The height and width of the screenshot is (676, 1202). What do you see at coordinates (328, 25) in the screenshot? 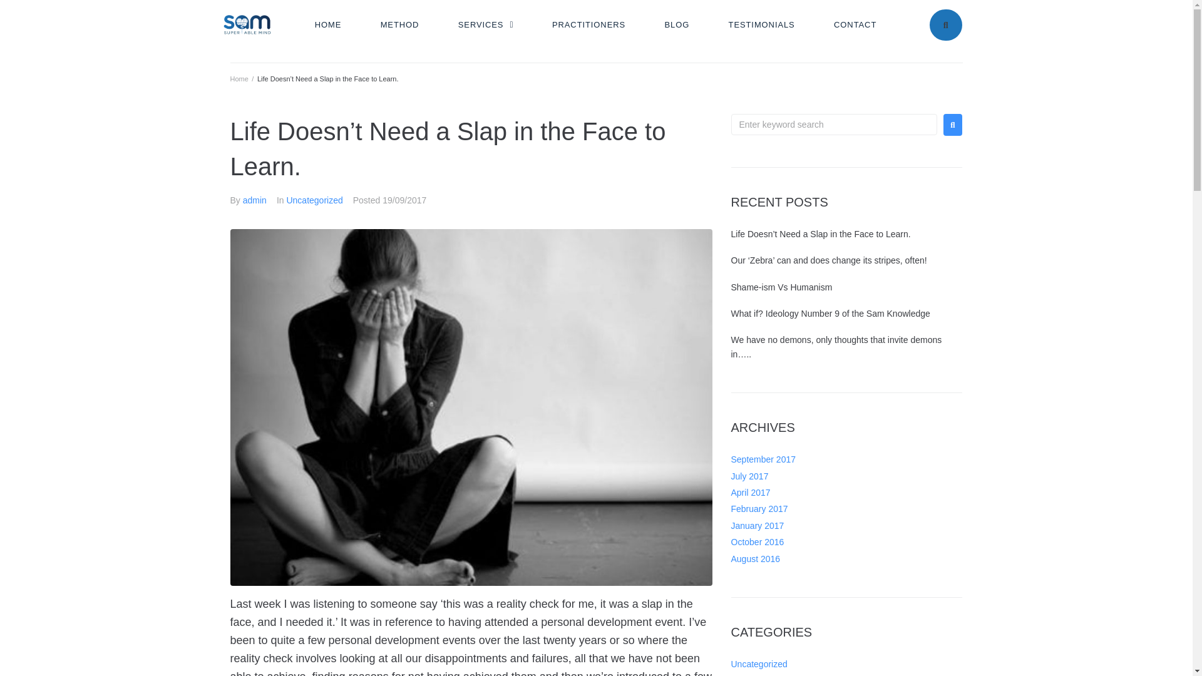
I see `HOME` at bounding box center [328, 25].